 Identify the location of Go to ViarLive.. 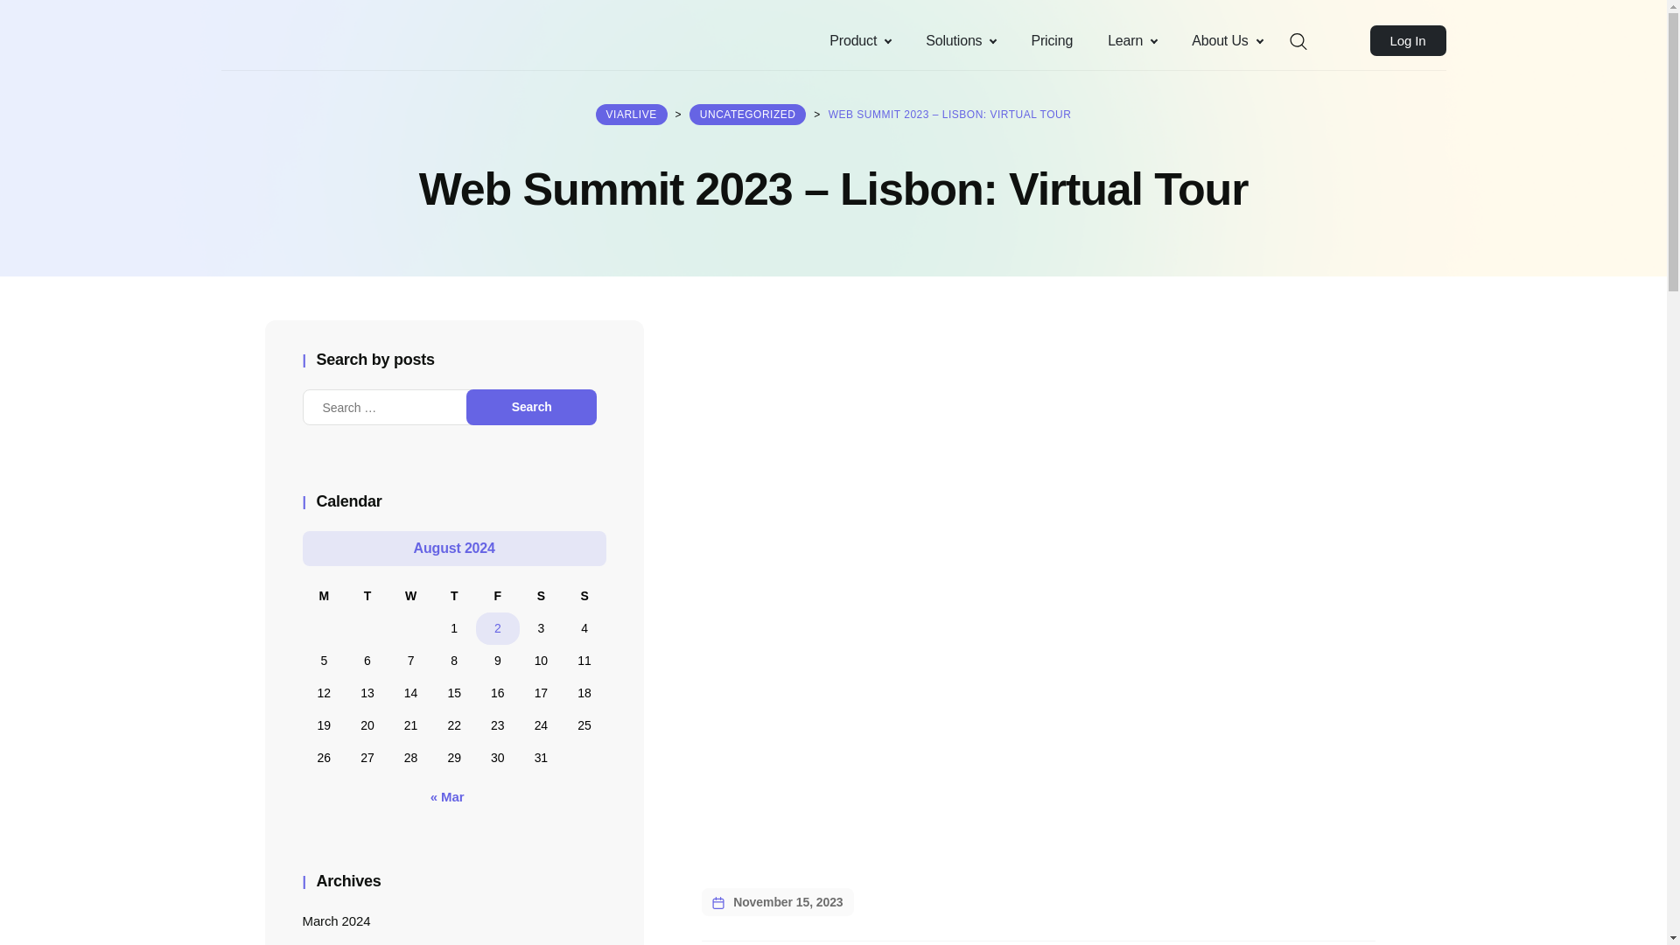
(632, 114).